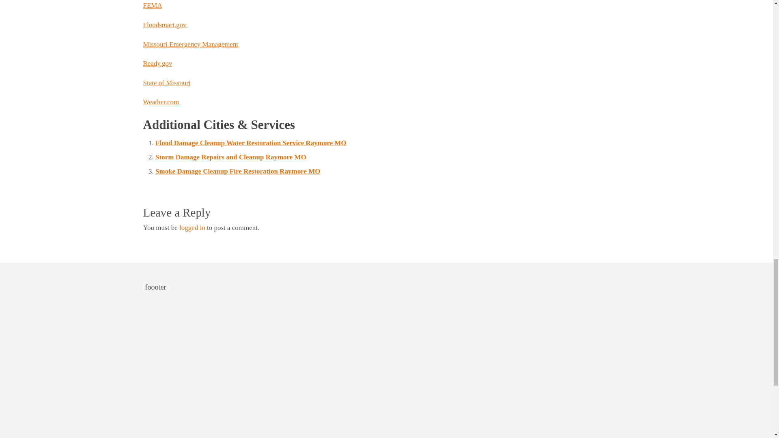  Describe the element at coordinates (157, 63) in the screenshot. I see `Ready.gov` at that location.